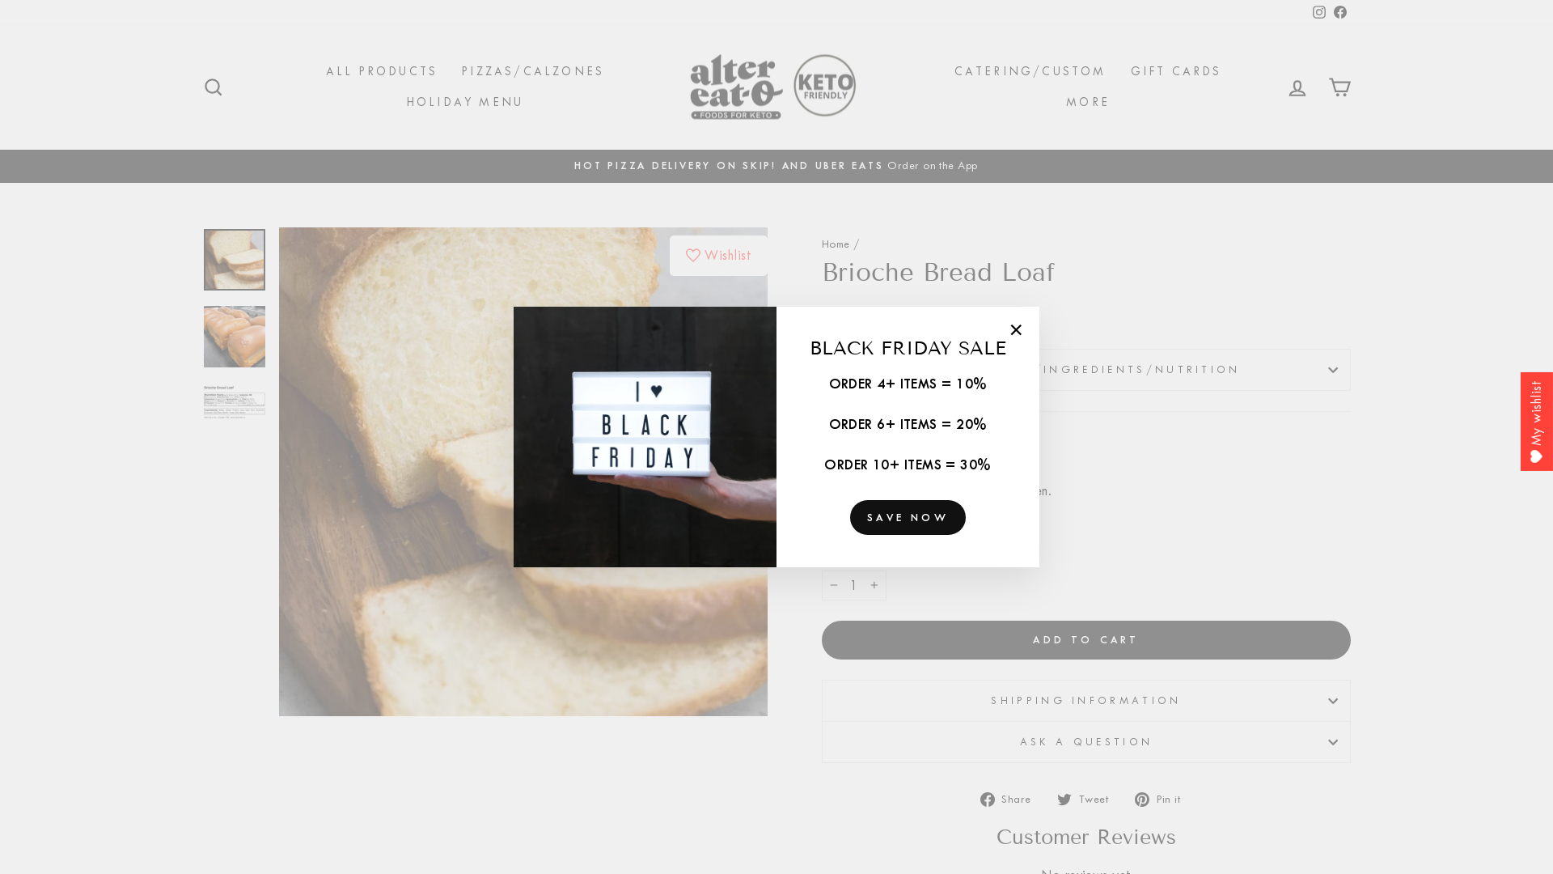  I want to click on Home, so click(836, 244).